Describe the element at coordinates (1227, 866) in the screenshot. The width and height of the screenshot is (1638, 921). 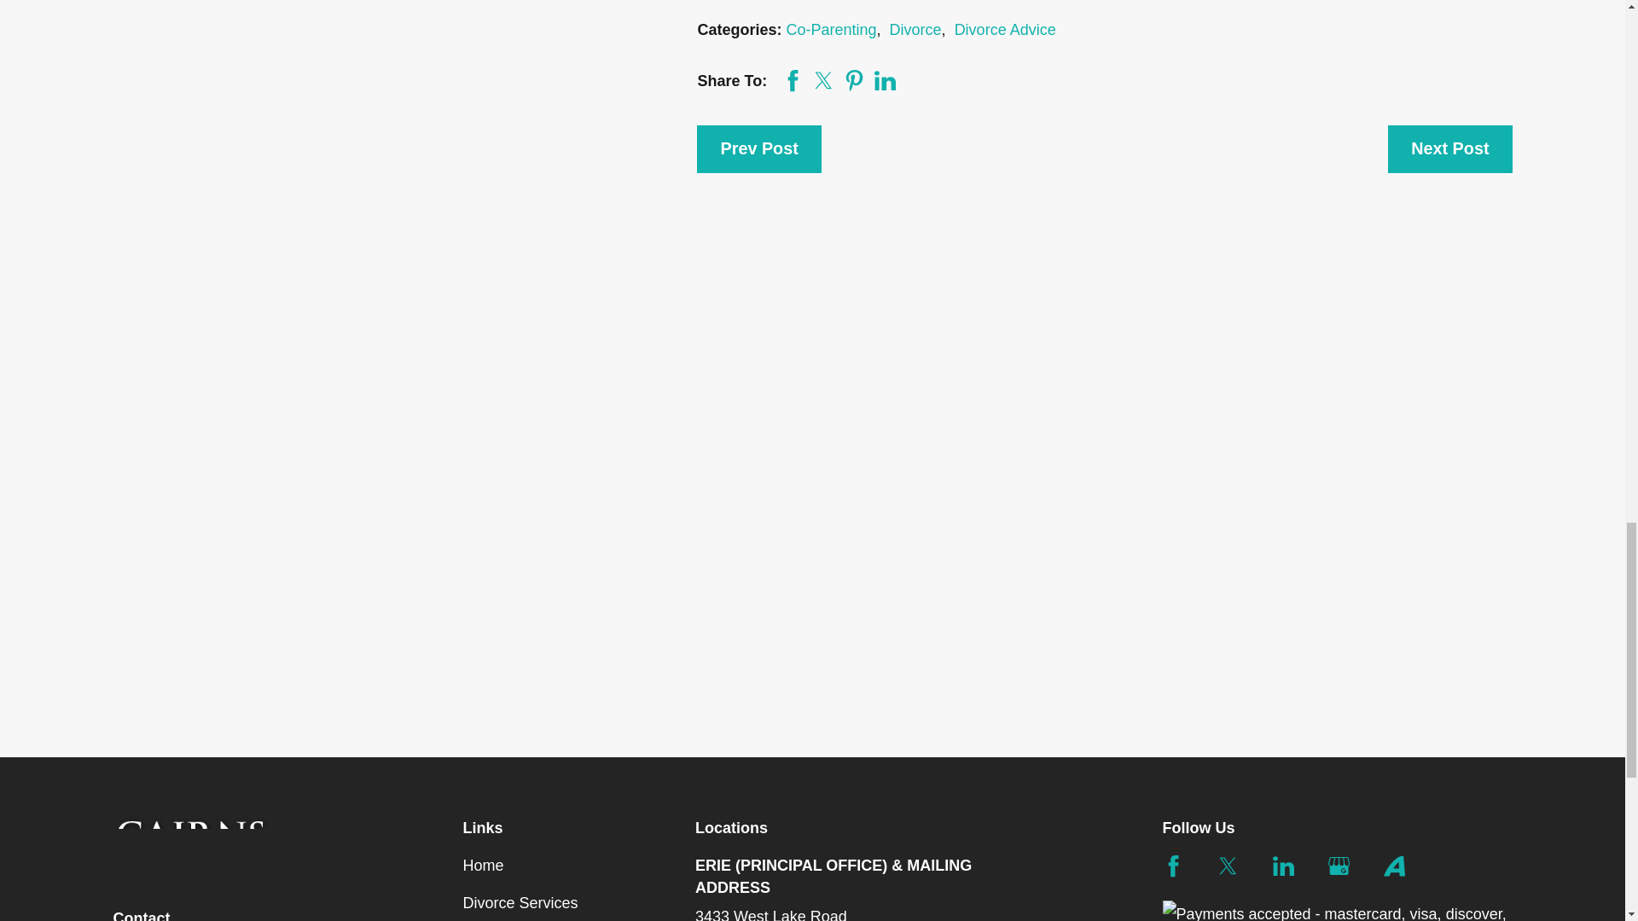
I see `Twitter` at that location.